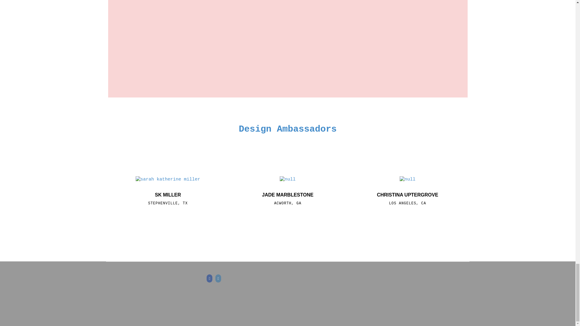 The image size is (580, 326). What do you see at coordinates (218, 279) in the screenshot?
I see `Instagram` at bounding box center [218, 279].